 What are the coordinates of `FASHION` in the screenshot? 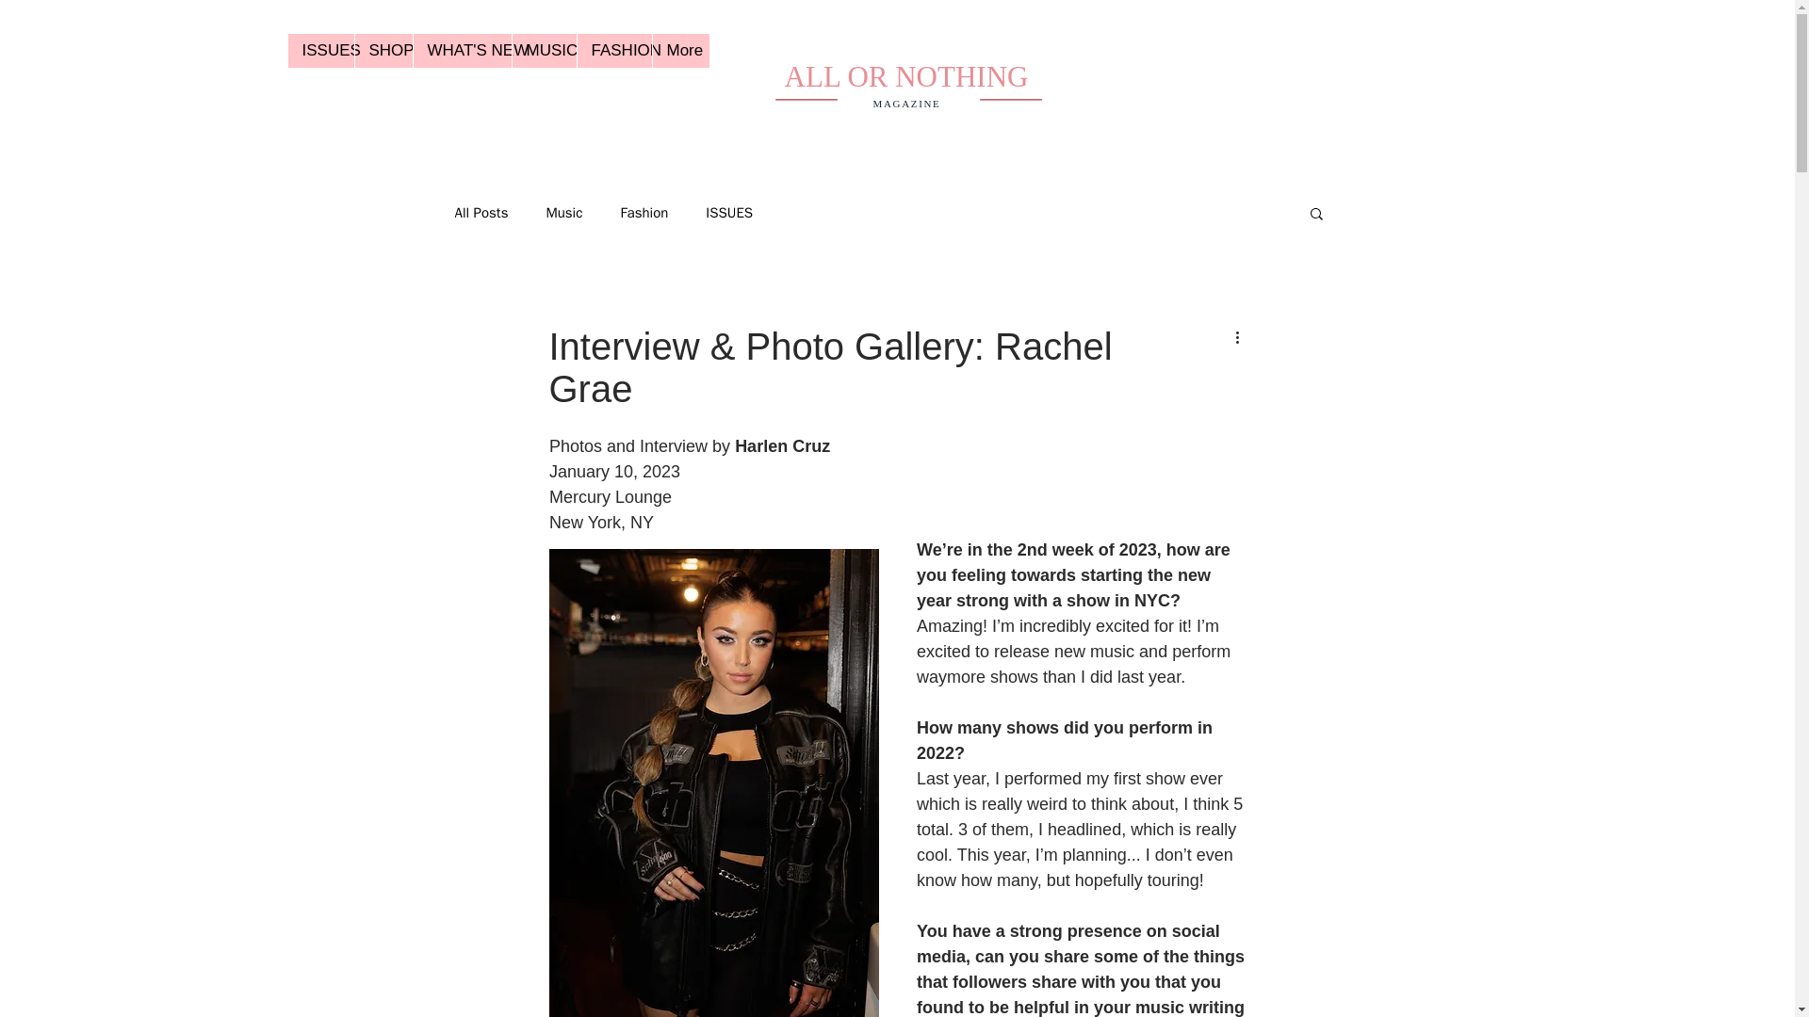 It's located at (614, 51).